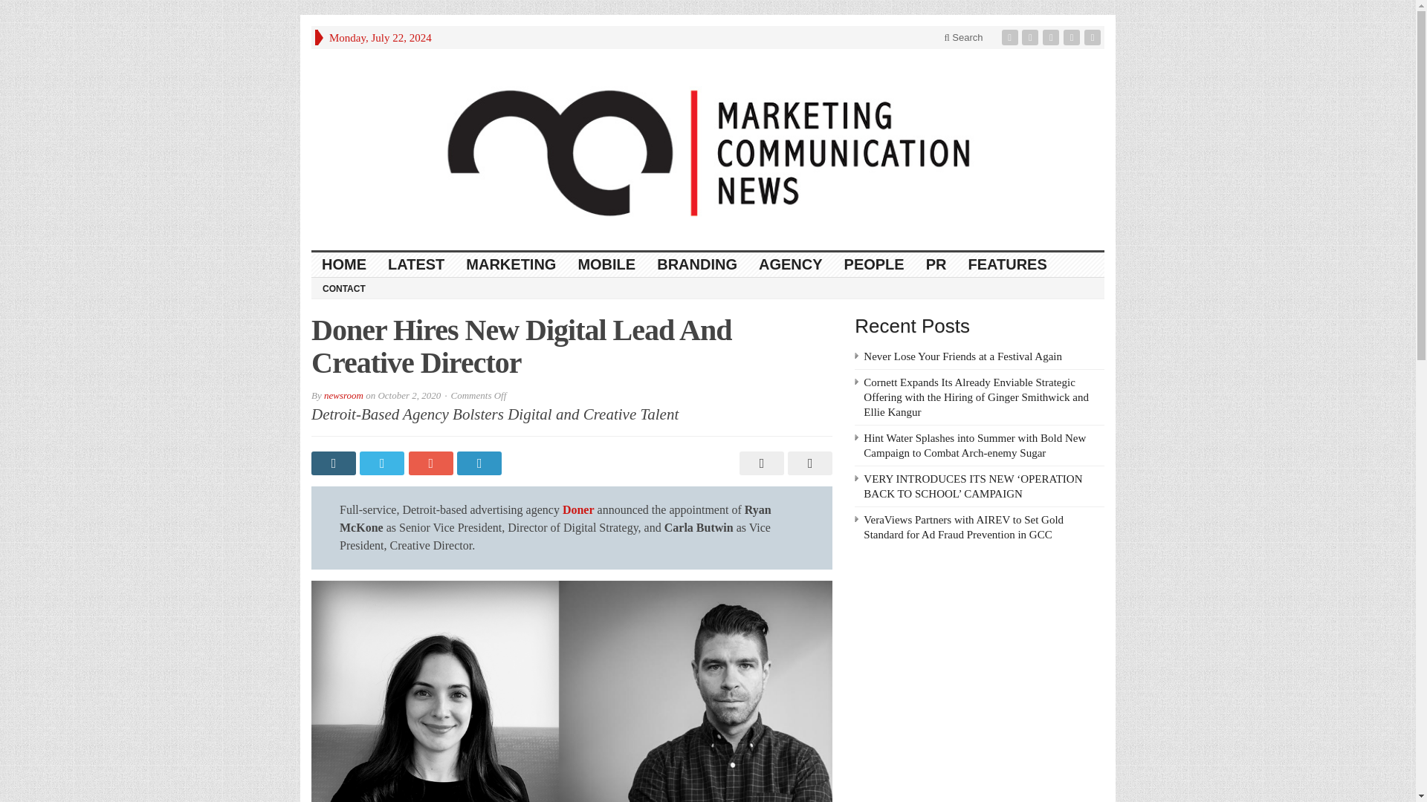 The width and height of the screenshot is (1427, 802). I want to click on Facebook, so click(1011, 37).